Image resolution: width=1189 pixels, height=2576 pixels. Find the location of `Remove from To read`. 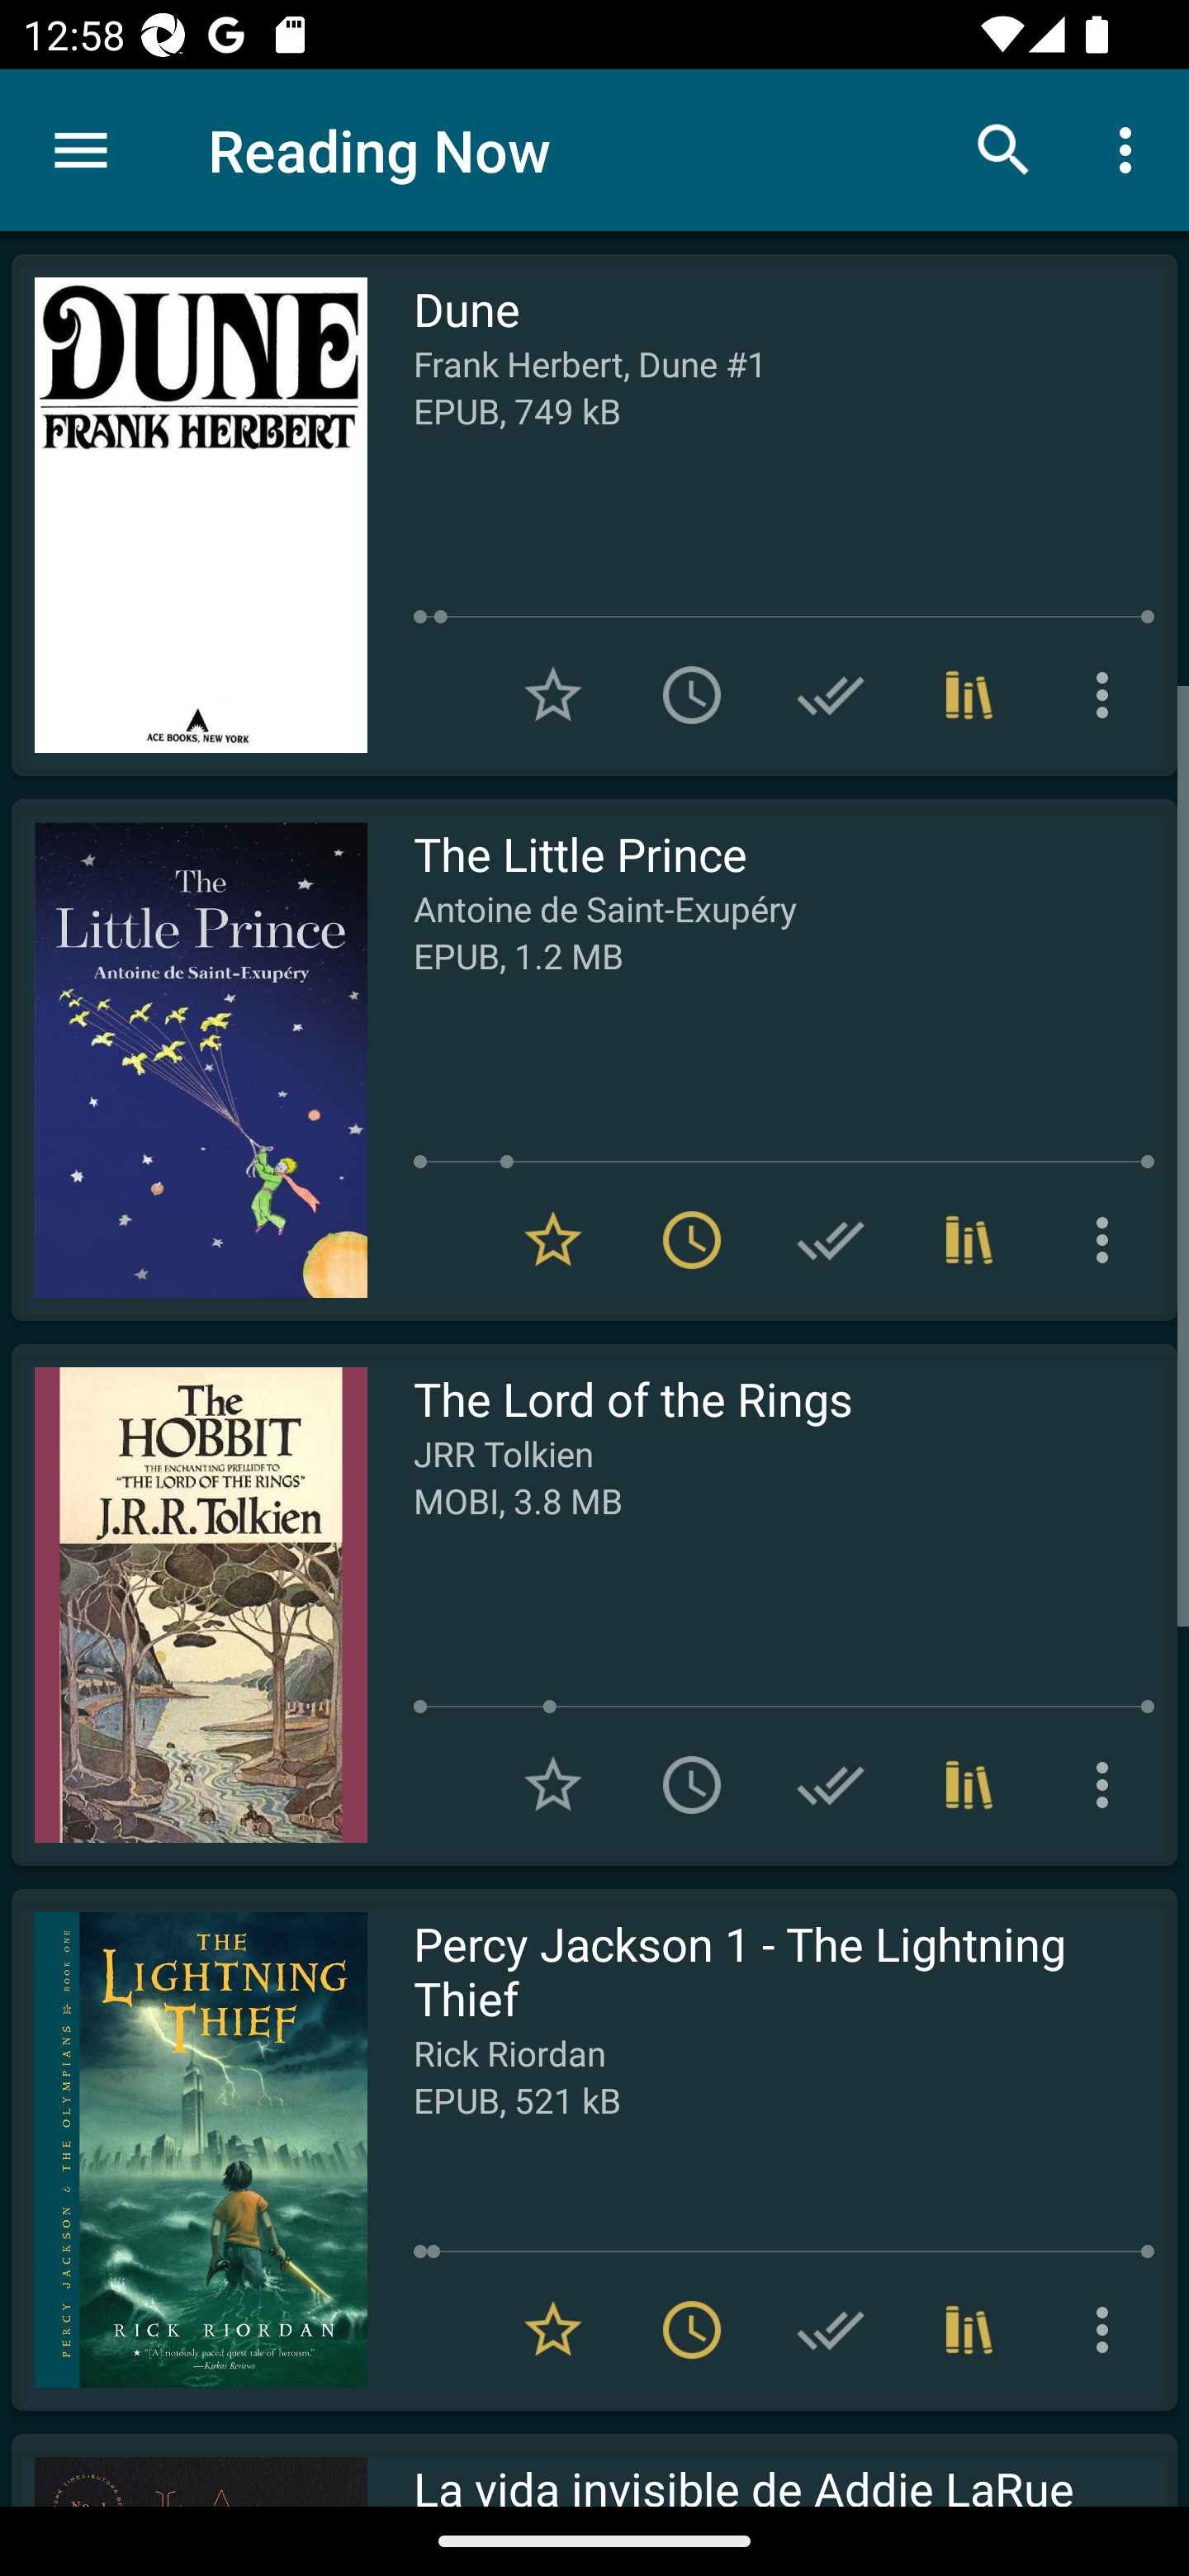

Remove from To read is located at coordinates (692, 2330).